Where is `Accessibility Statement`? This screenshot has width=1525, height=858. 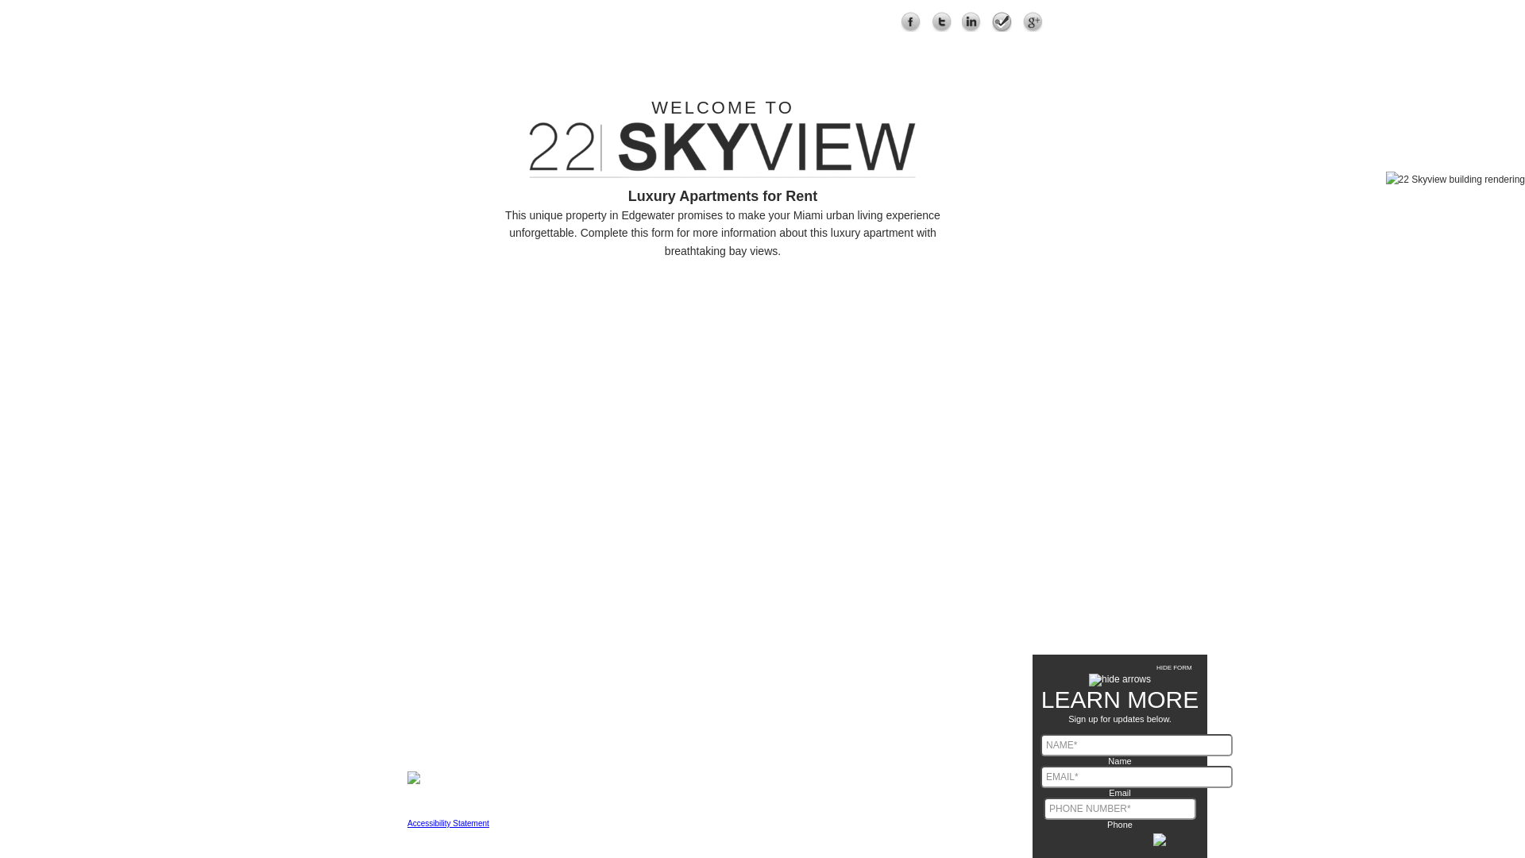
Accessibility Statement is located at coordinates (448, 823).